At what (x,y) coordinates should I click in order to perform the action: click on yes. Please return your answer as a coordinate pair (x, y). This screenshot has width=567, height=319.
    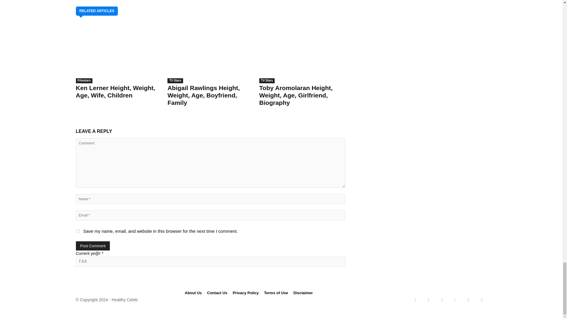
    Looking at the image, I should click on (77, 231).